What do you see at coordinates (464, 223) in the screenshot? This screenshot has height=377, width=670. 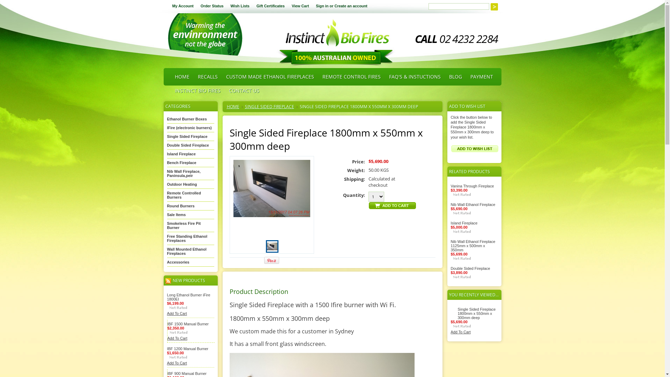 I see `Island Fireplace` at bounding box center [464, 223].